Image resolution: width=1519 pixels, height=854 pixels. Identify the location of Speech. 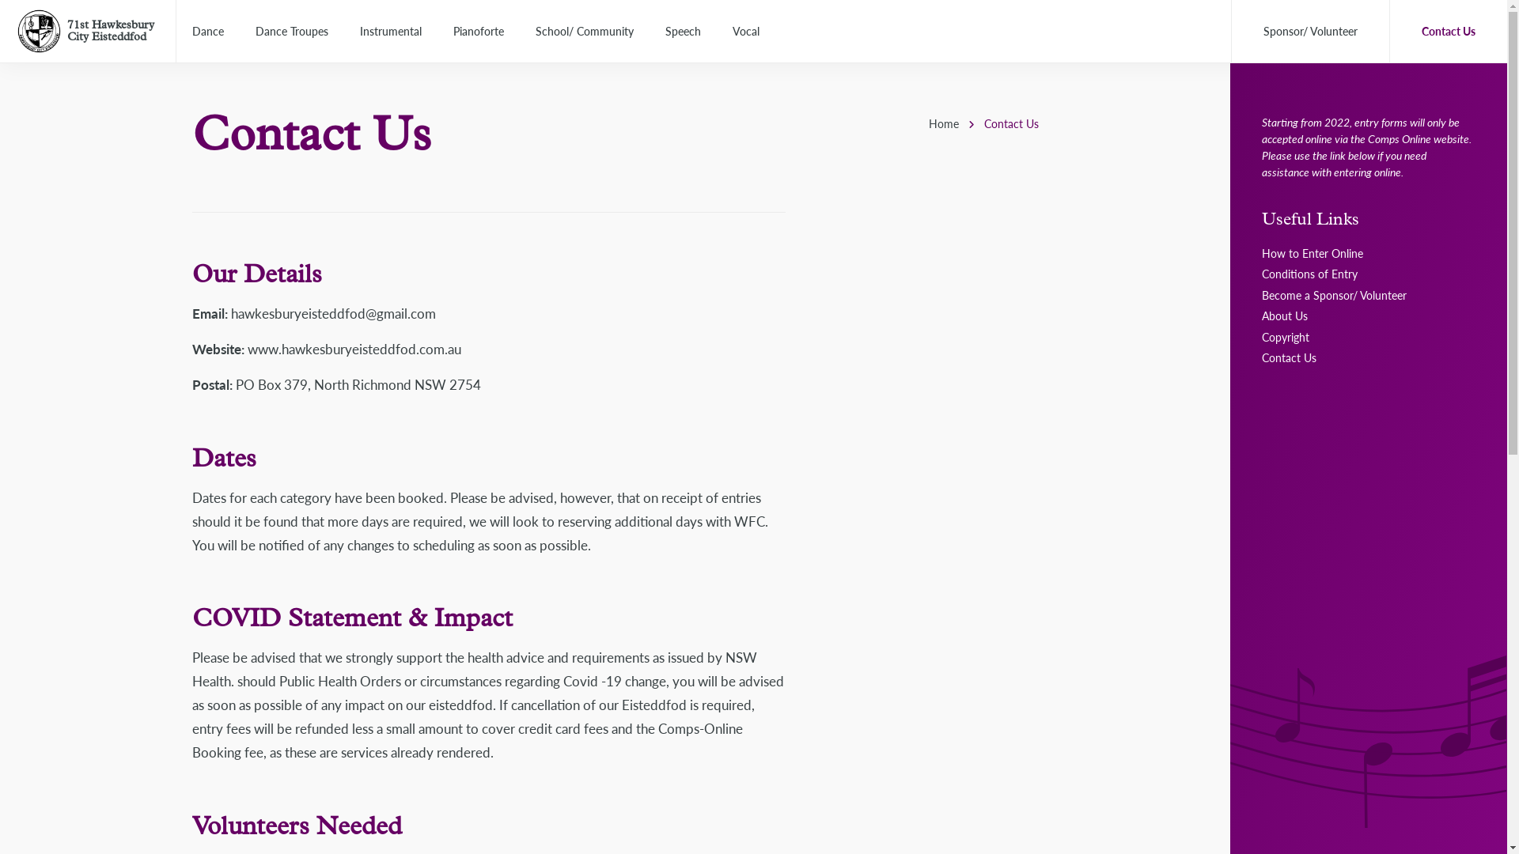
(684, 32).